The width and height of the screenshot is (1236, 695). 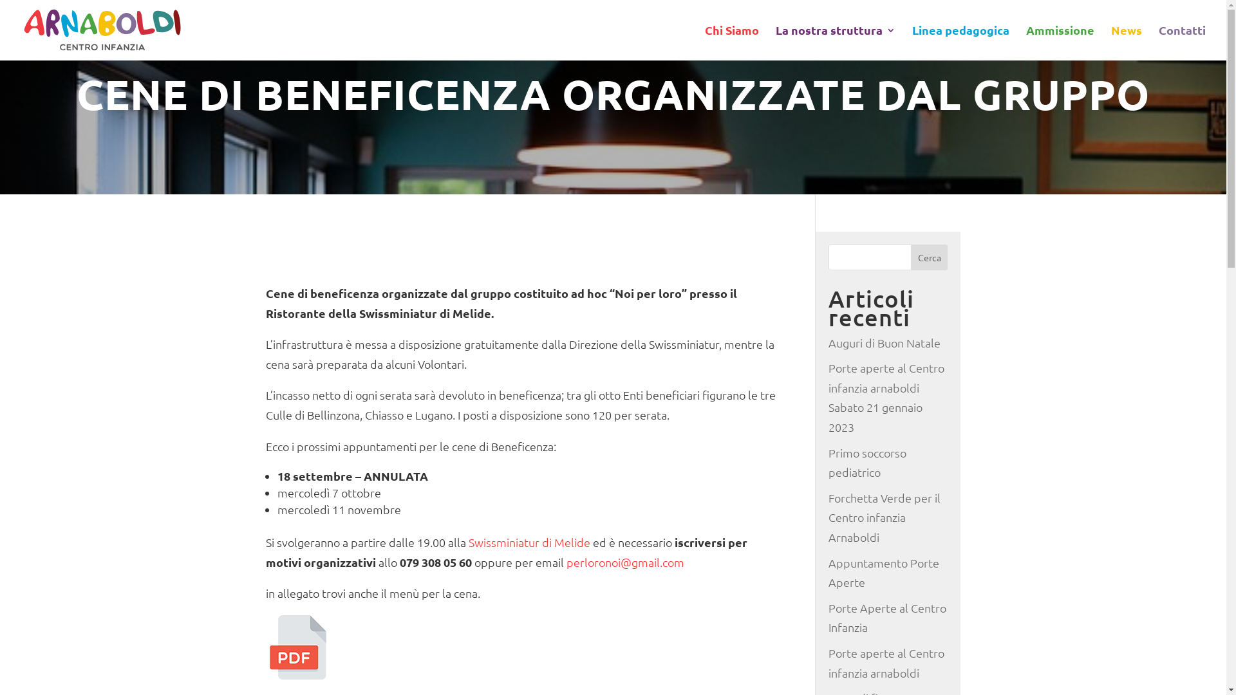 What do you see at coordinates (529, 542) in the screenshot?
I see `Swissminiatur di Melide` at bounding box center [529, 542].